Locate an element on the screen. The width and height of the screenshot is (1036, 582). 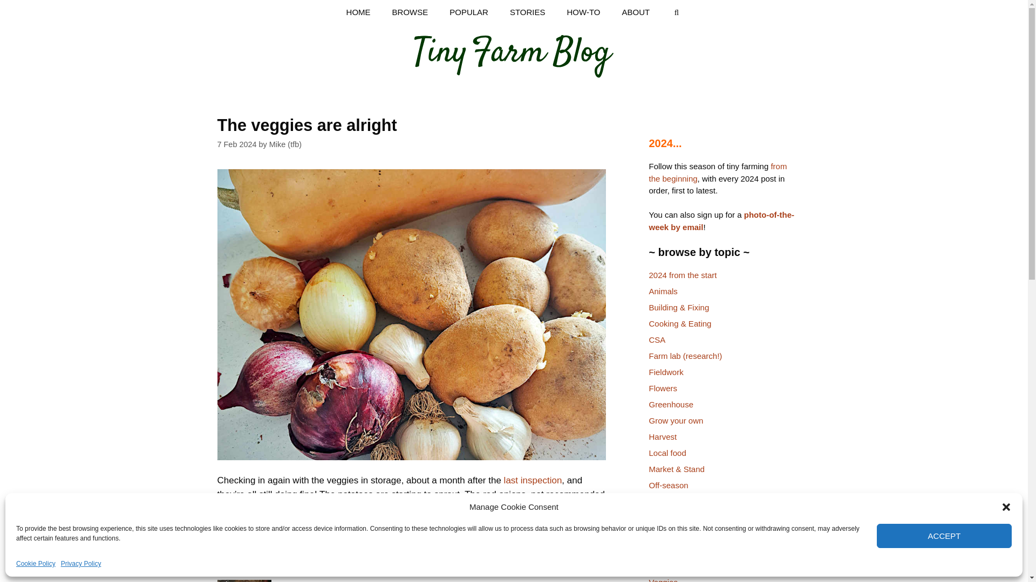
HOME is located at coordinates (358, 12).